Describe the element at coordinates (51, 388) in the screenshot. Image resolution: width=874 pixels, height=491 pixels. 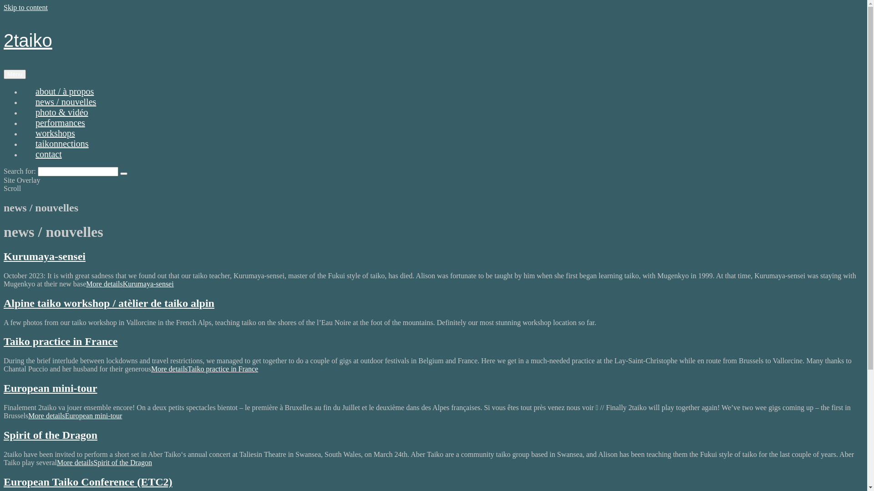
I see `European mini-tour` at that location.